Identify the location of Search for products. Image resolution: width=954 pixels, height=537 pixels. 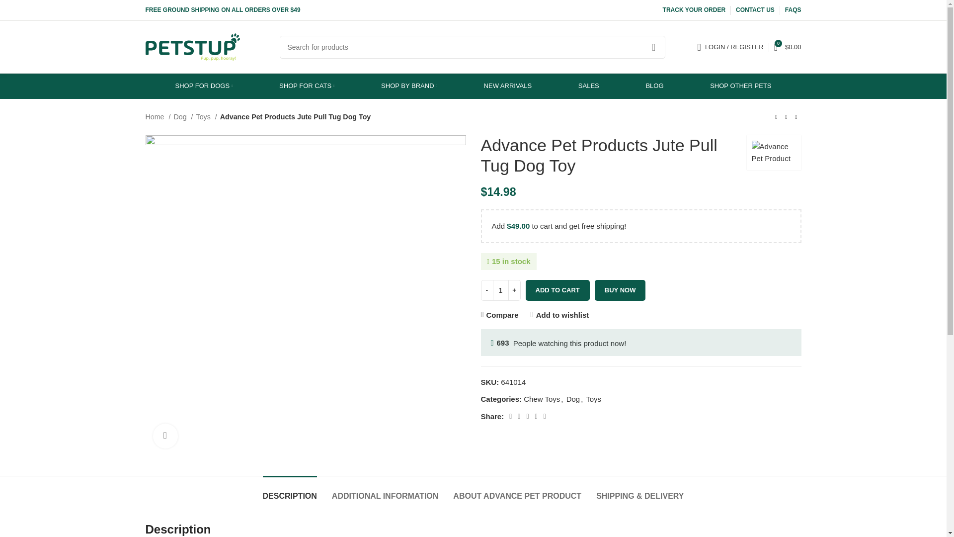
(472, 47).